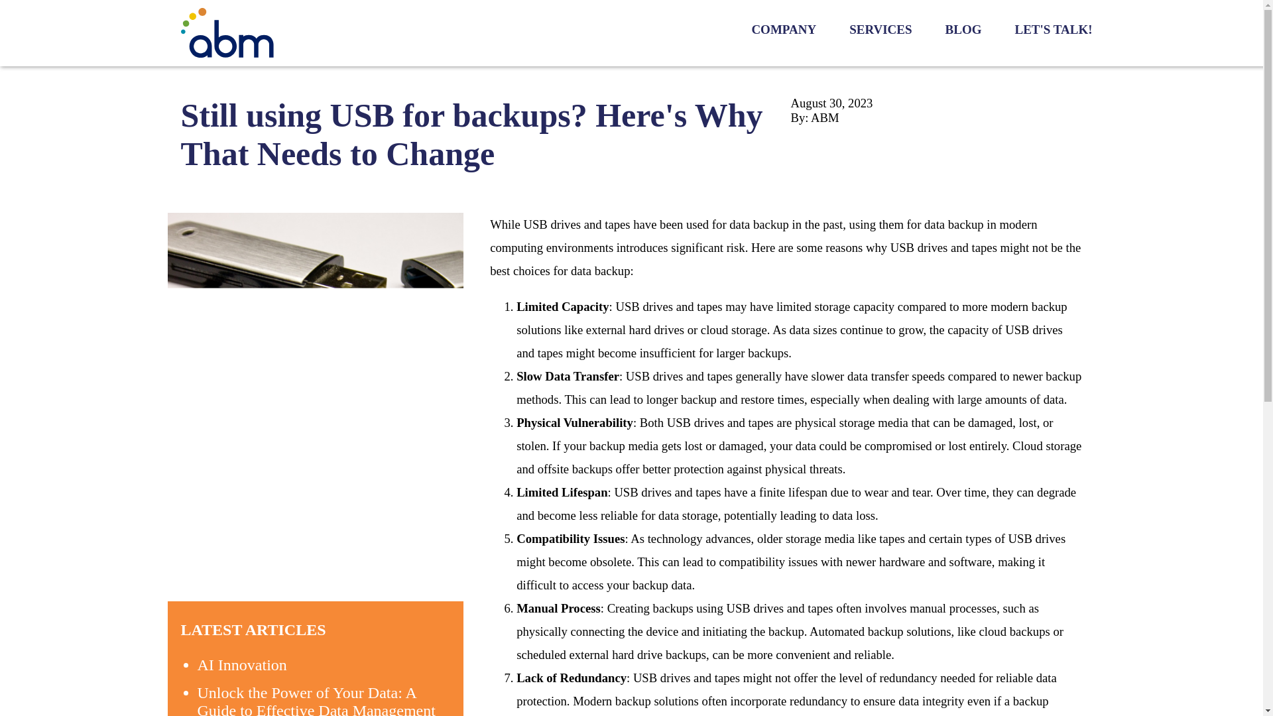  I want to click on AI Innovation, so click(242, 665).